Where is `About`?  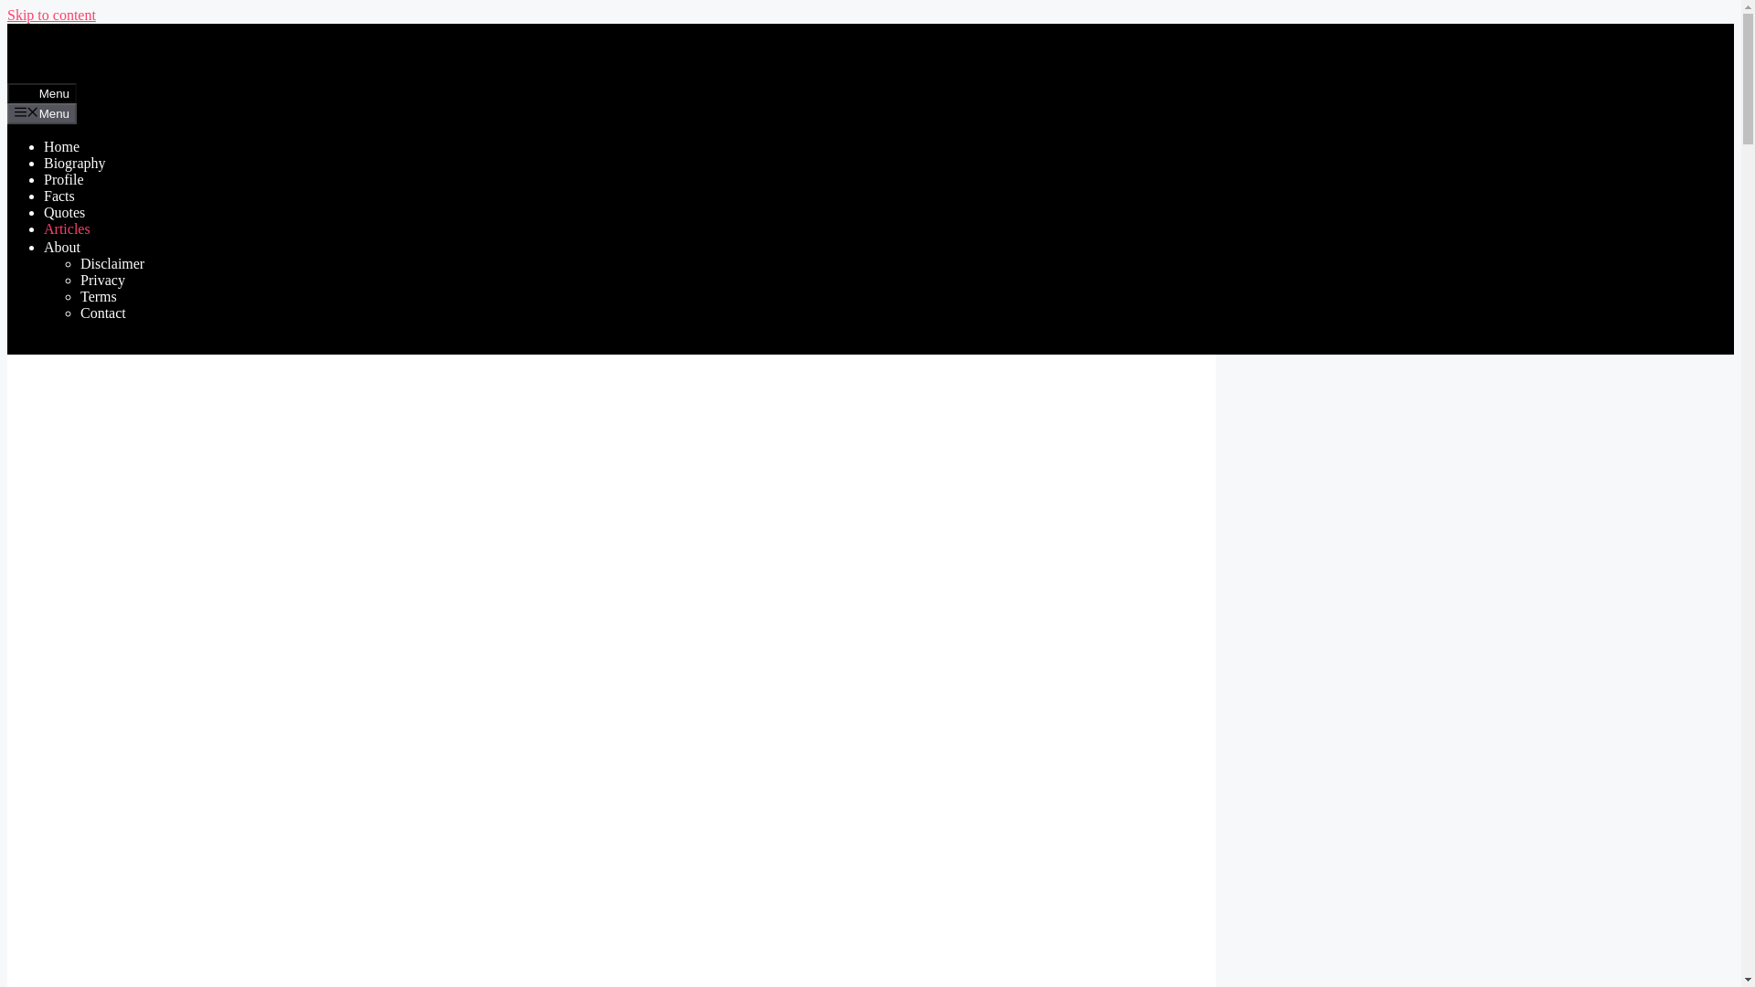
About is located at coordinates (69, 247).